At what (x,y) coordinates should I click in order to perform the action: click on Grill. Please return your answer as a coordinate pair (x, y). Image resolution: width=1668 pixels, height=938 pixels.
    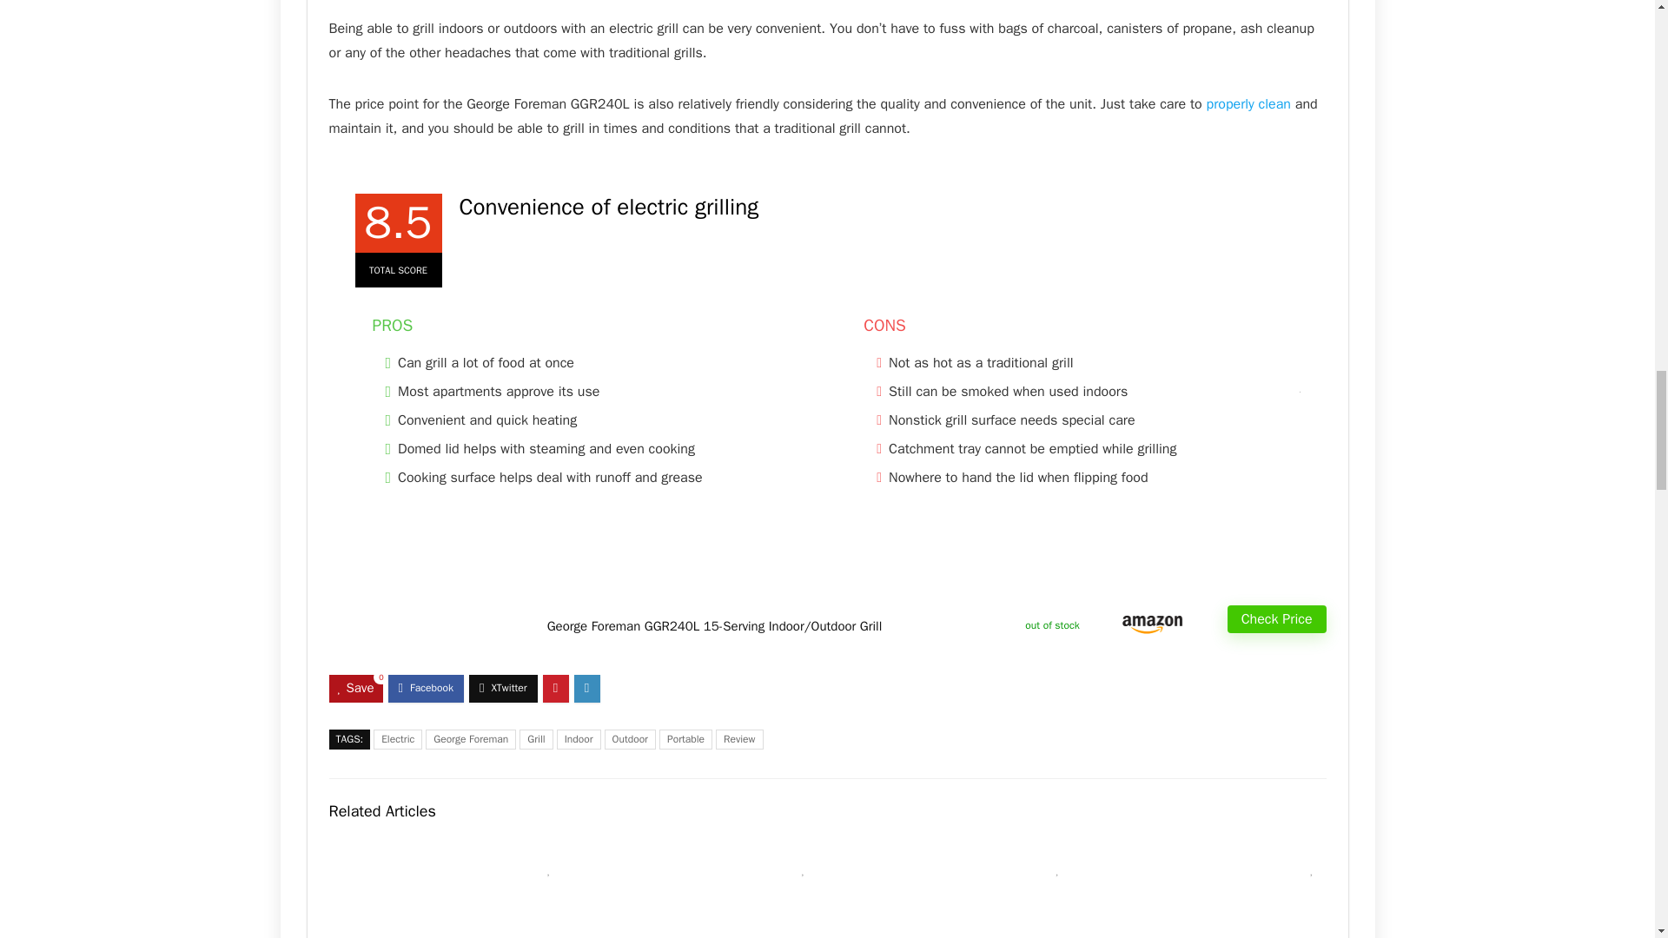
    Looking at the image, I should click on (535, 739).